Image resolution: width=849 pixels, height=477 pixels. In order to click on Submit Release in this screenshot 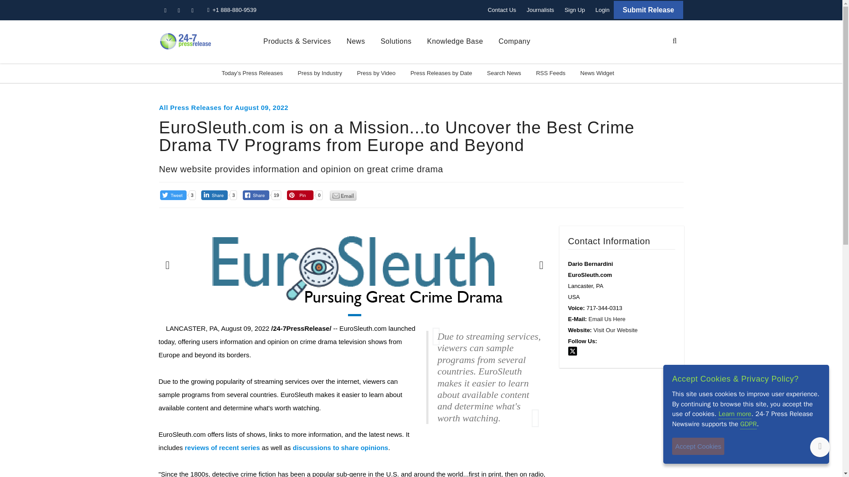, I will do `click(648, 10)`.